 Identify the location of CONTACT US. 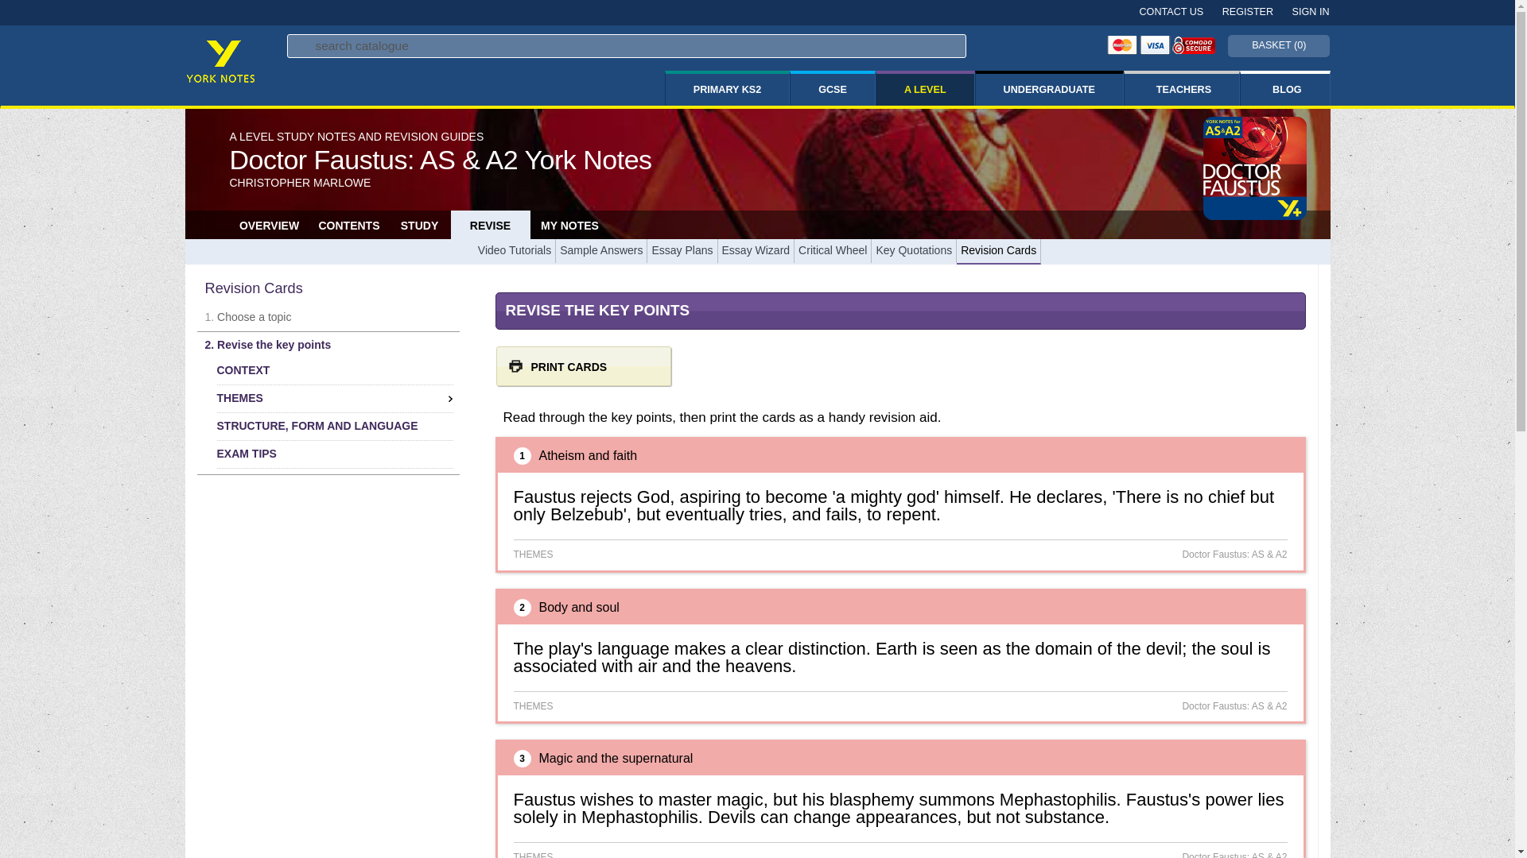
(1164, 11).